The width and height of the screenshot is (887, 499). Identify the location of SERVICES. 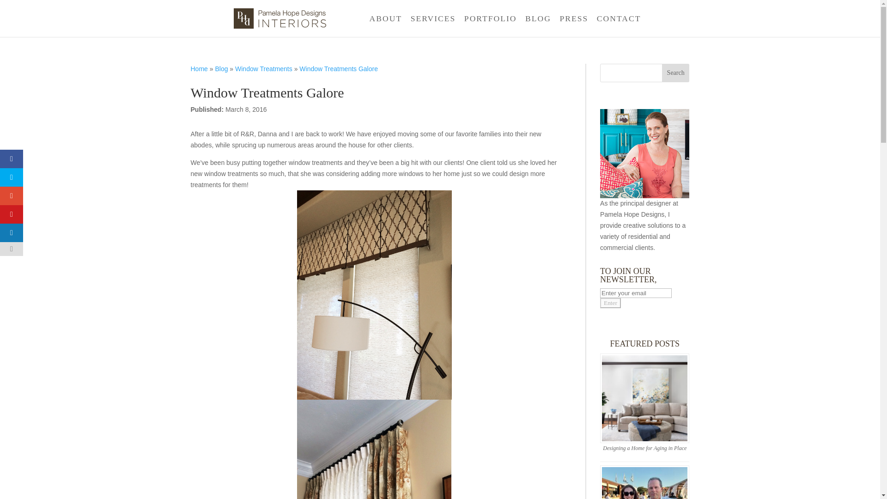
(433, 26).